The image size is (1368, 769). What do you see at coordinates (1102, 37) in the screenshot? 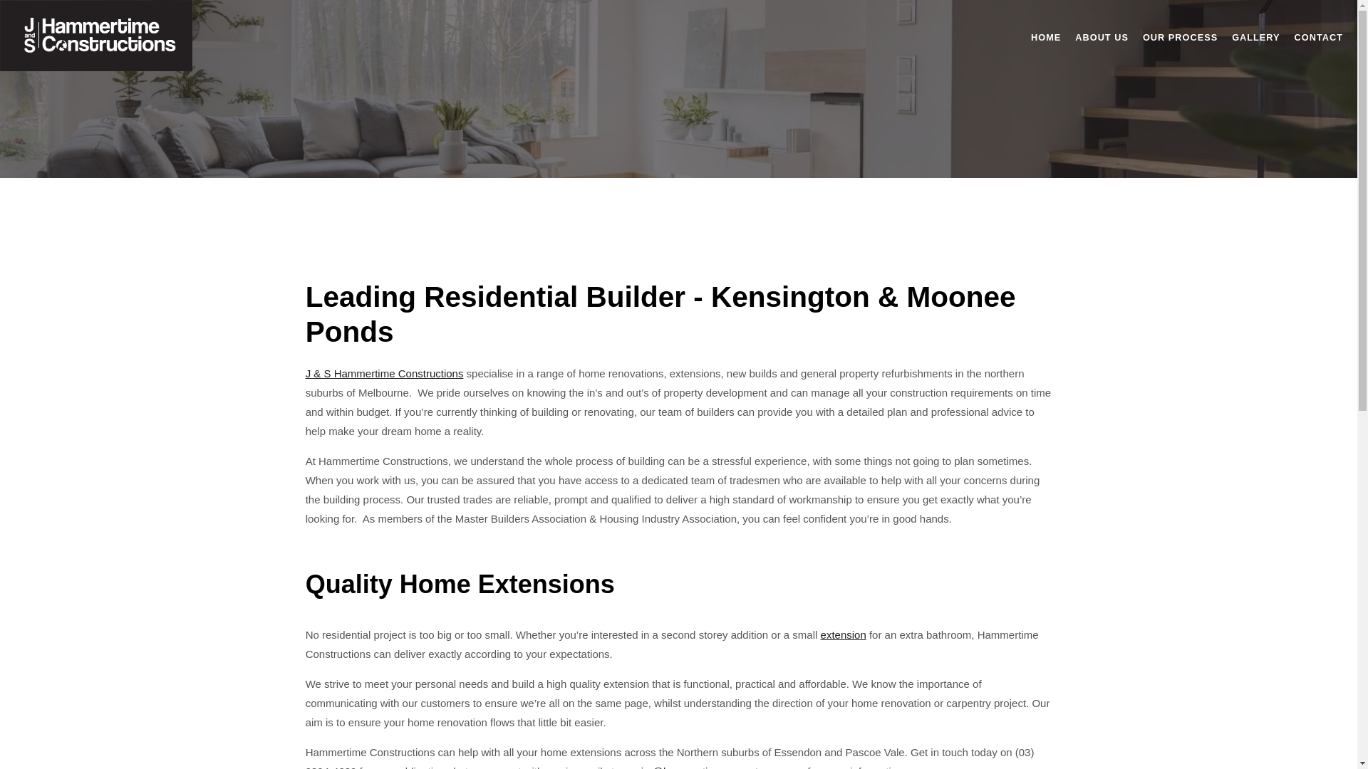
I see `ABOUT US` at bounding box center [1102, 37].